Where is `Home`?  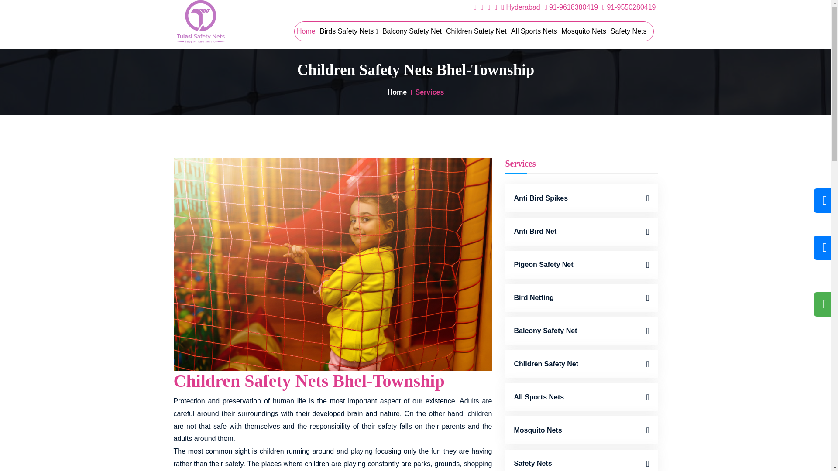
Home is located at coordinates (306, 31).